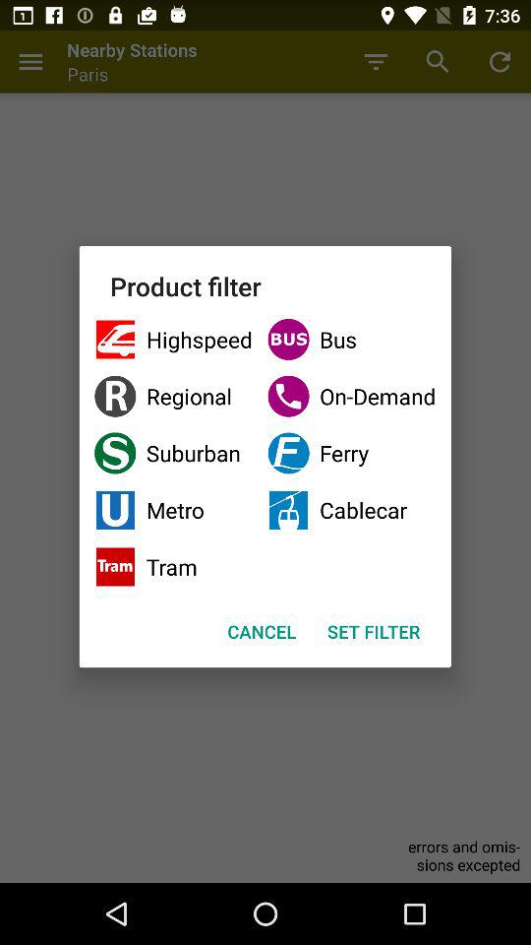 This screenshot has height=945, width=531. What do you see at coordinates (173, 339) in the screenshot?
I see `press icon below the product filter item` at bounding box center [173, 339].